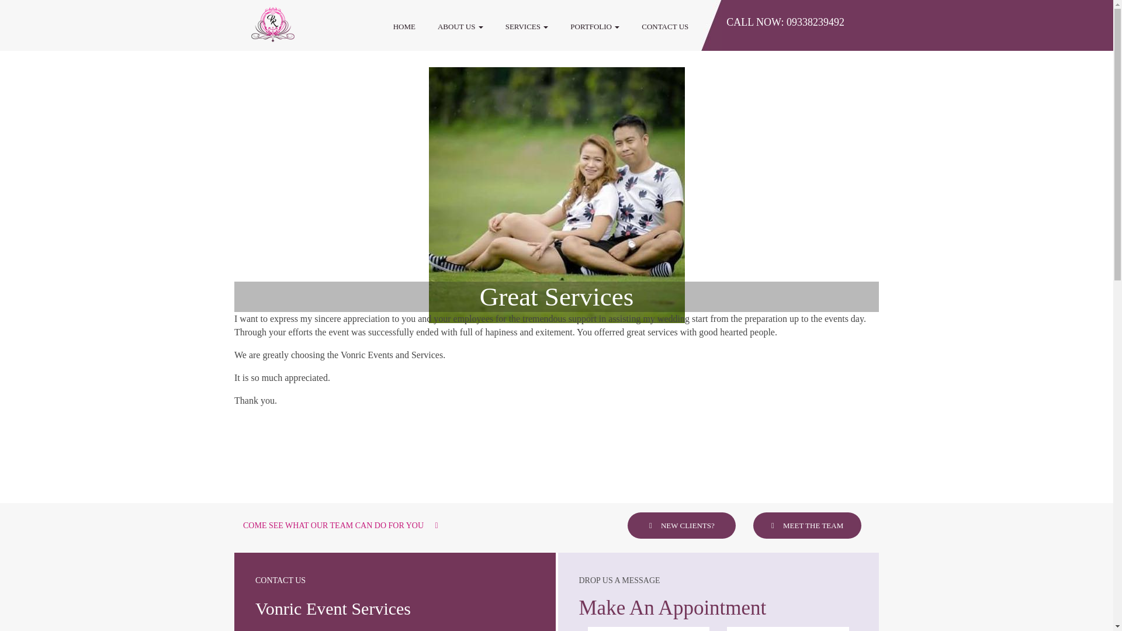 This screenshot has height=631, width=1122. Describe the element at coordinates (404, 26) in the screenshot. I see `HOME` at that location.